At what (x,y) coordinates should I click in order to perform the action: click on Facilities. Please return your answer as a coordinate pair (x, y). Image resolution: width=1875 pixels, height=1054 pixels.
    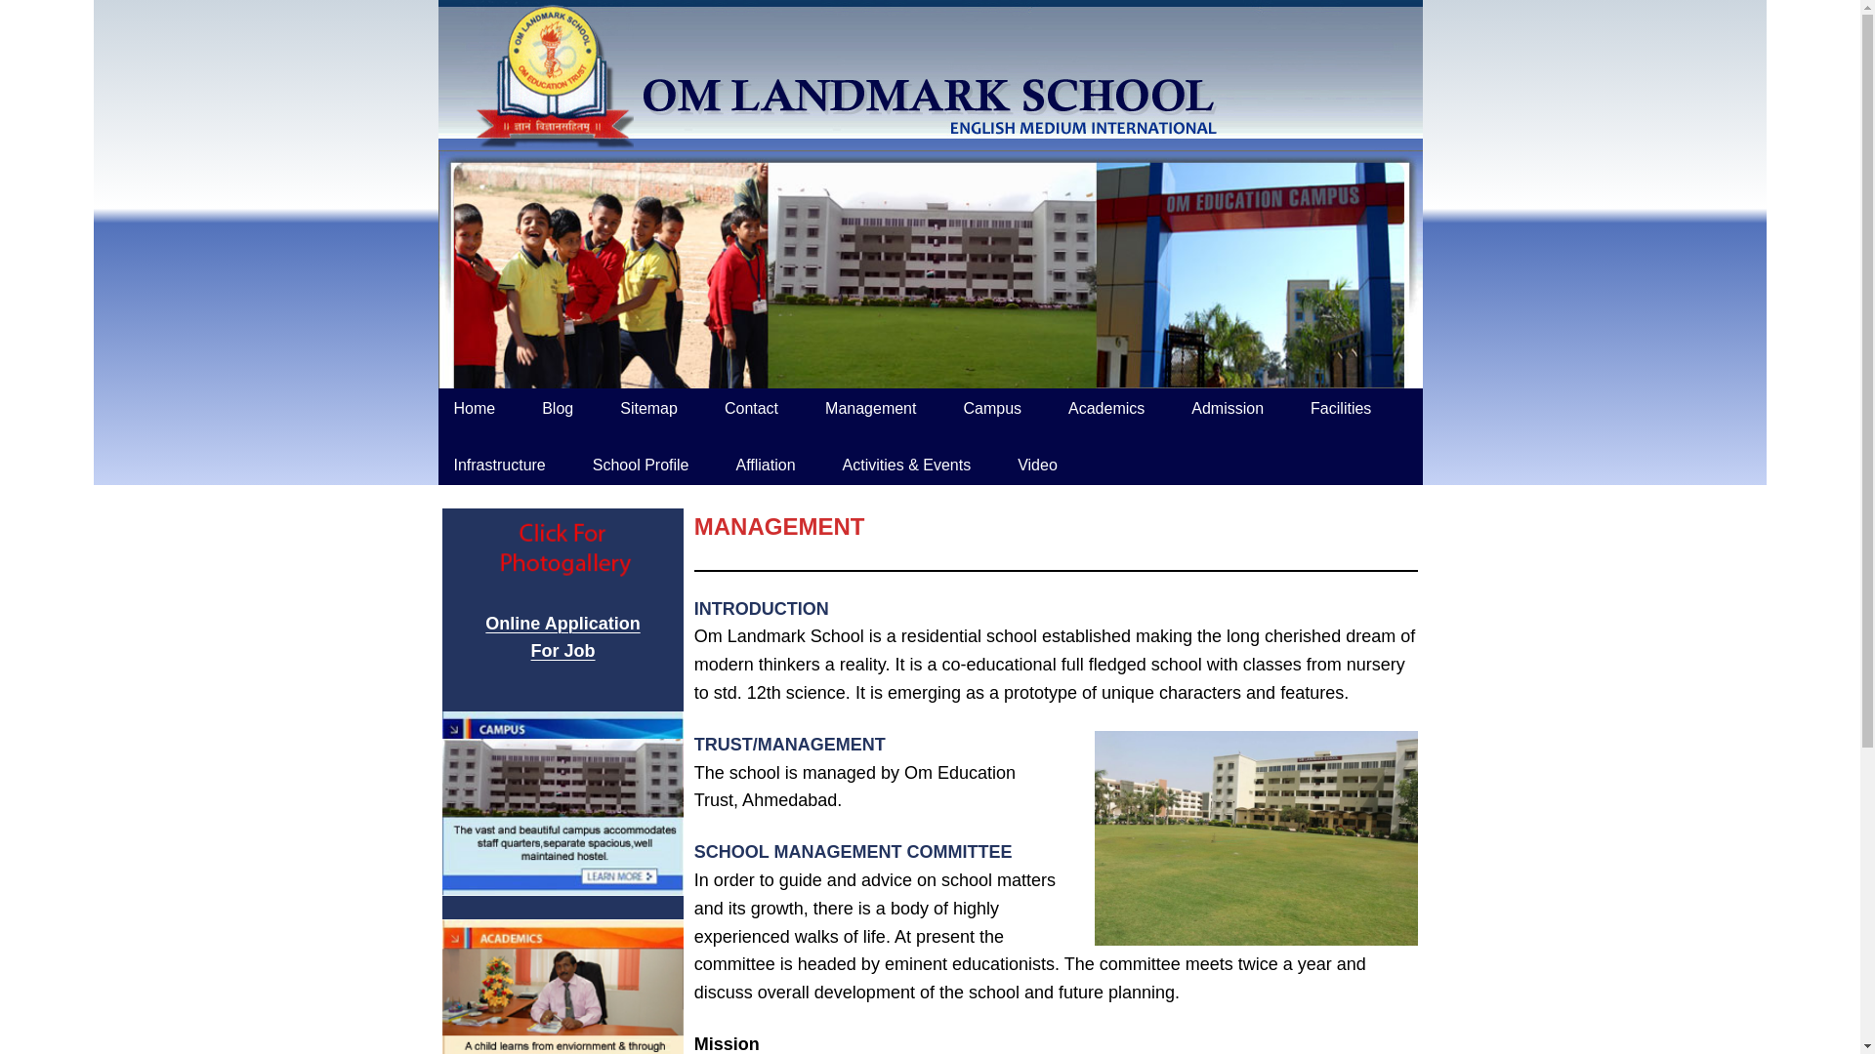
    Looking at the image, I should click on (871, 408).